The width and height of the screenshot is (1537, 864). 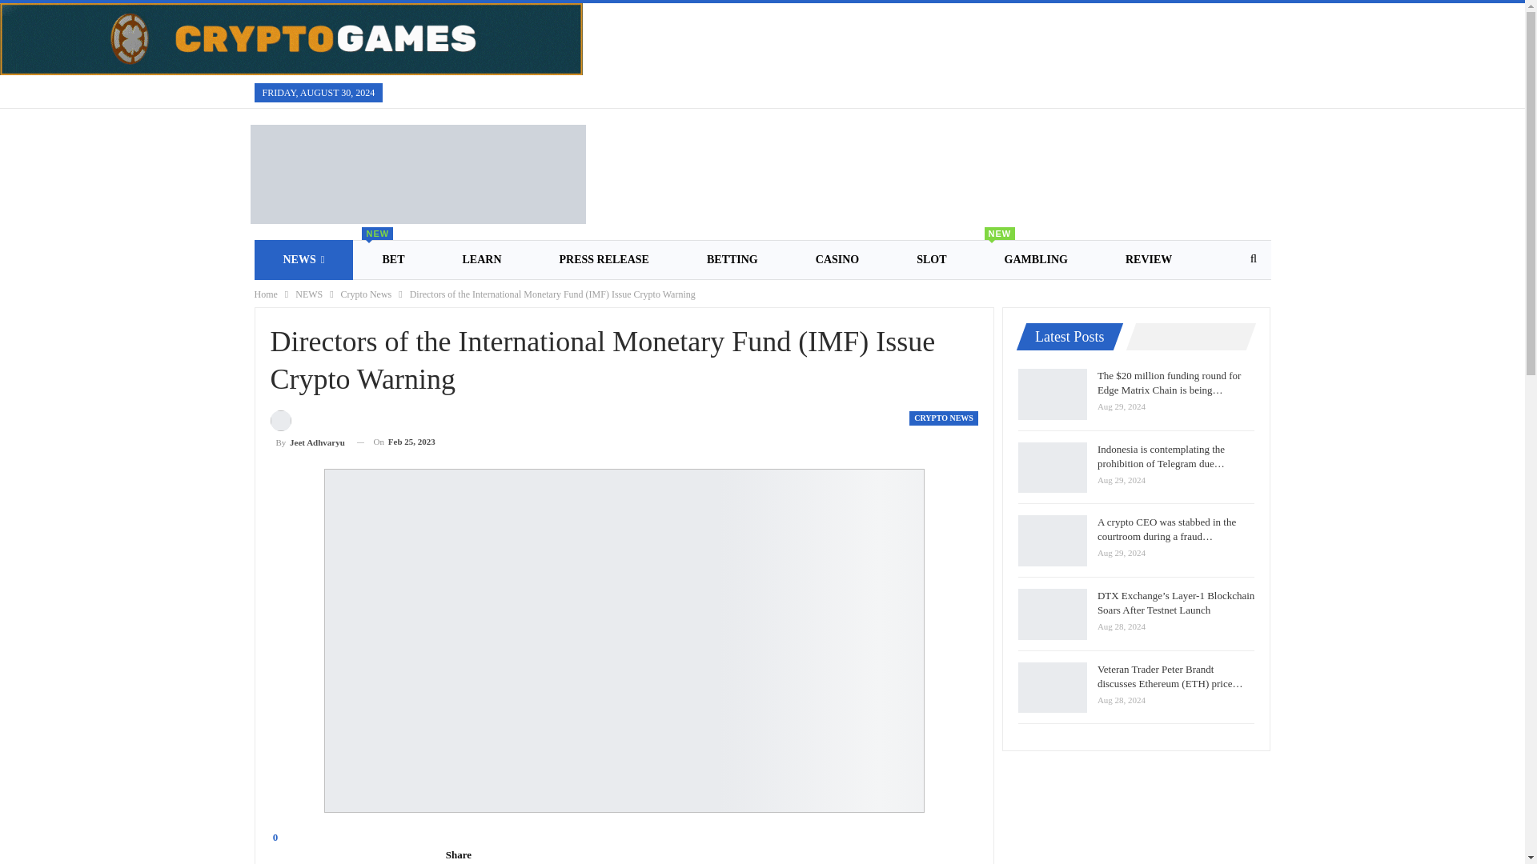 What do you see at coordinates (943, 418) in the screenshot?
I see `Home` at bounding box center [943, 418].